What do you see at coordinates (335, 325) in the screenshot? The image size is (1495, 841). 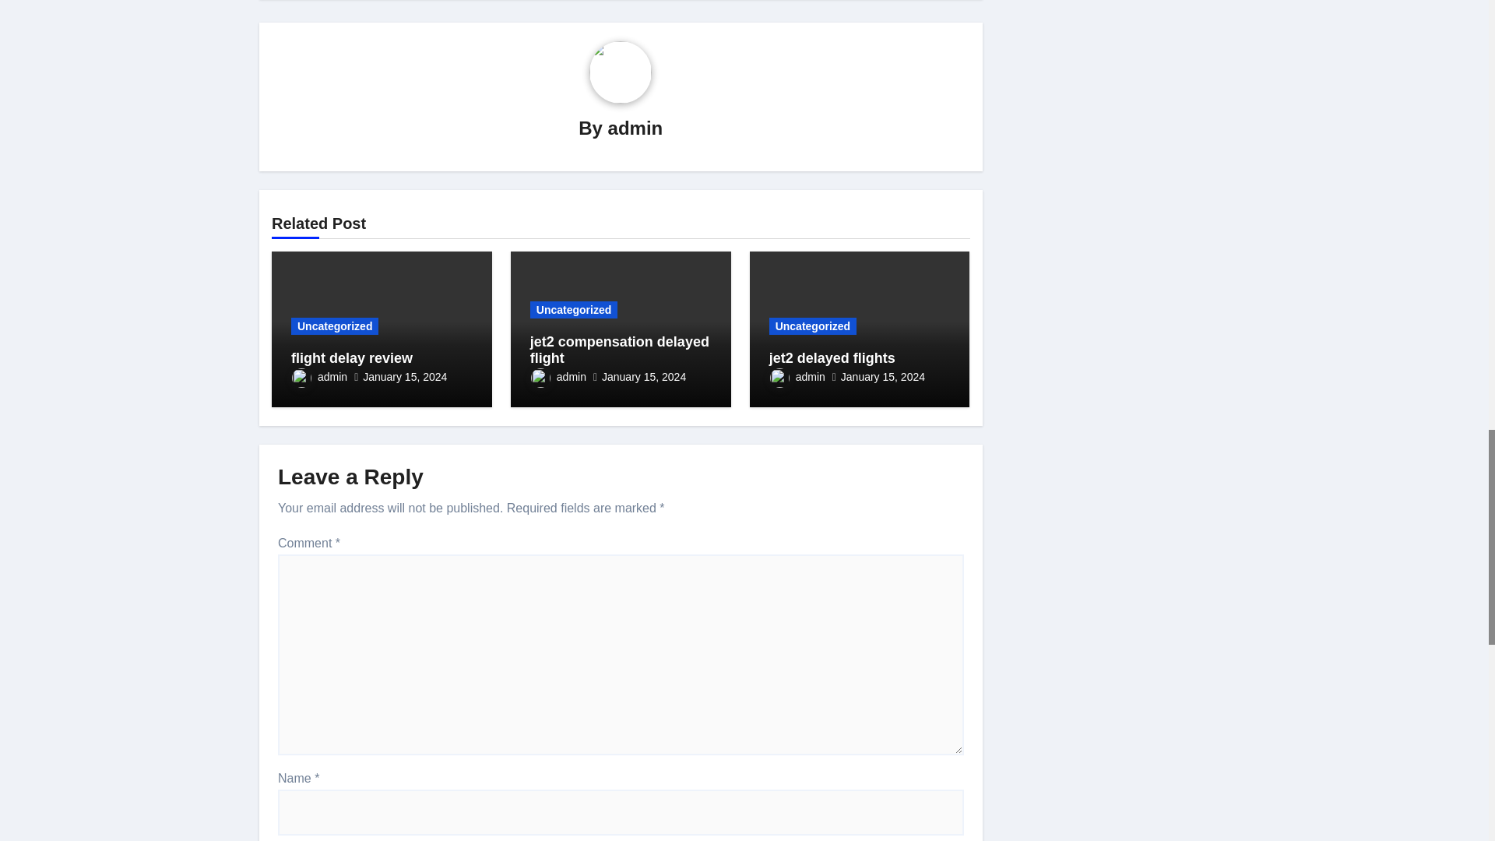 I see `Uncategorized` at bounding box center [335, 325].